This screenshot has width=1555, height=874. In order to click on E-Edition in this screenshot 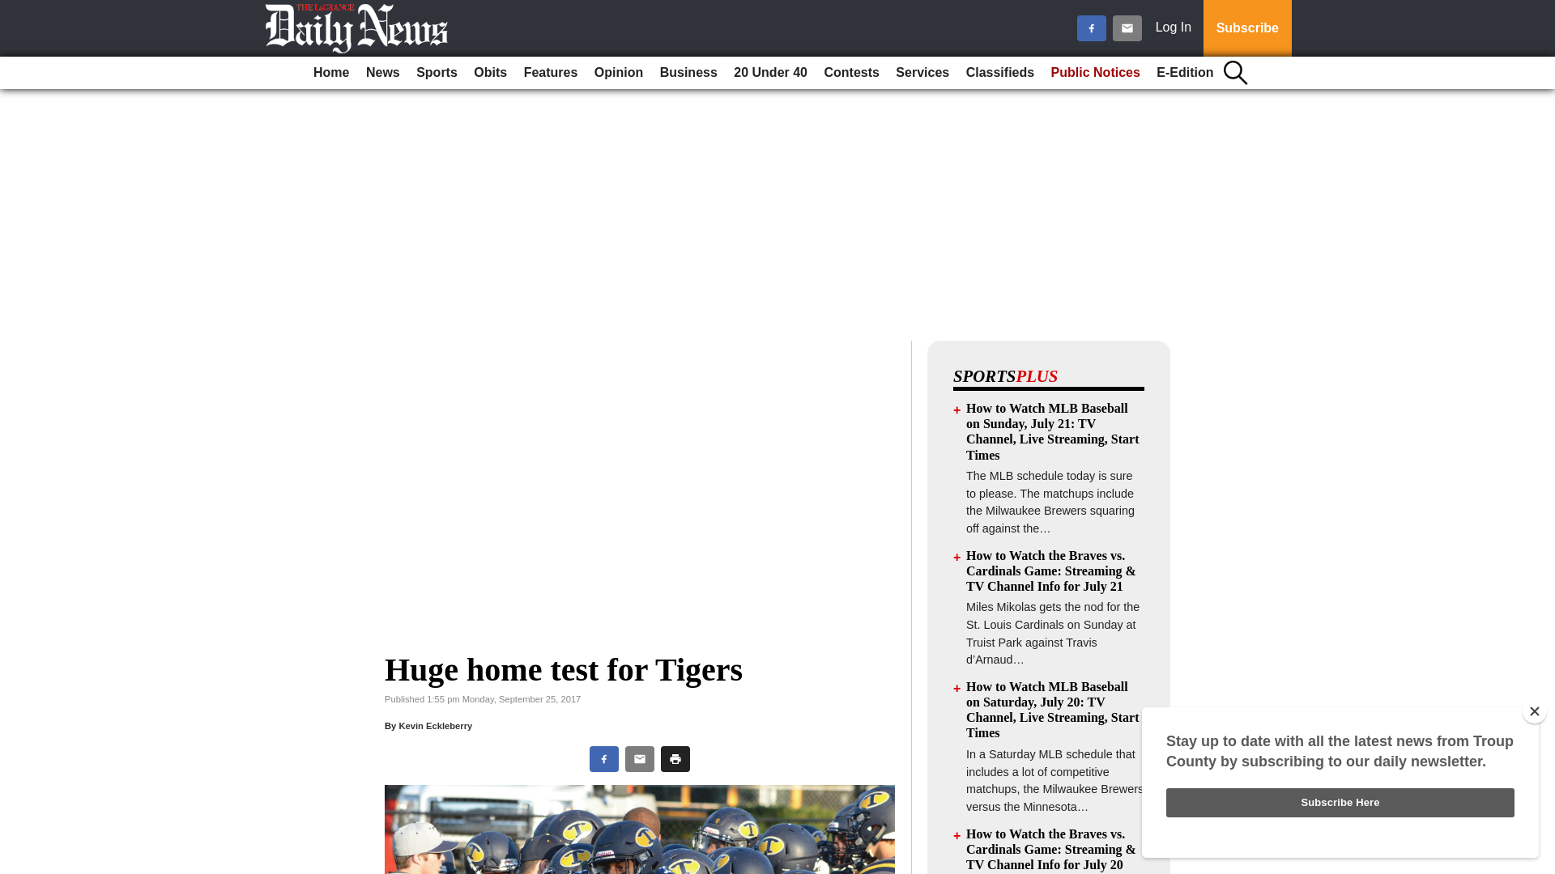, I will do `click(1184, 73)`.